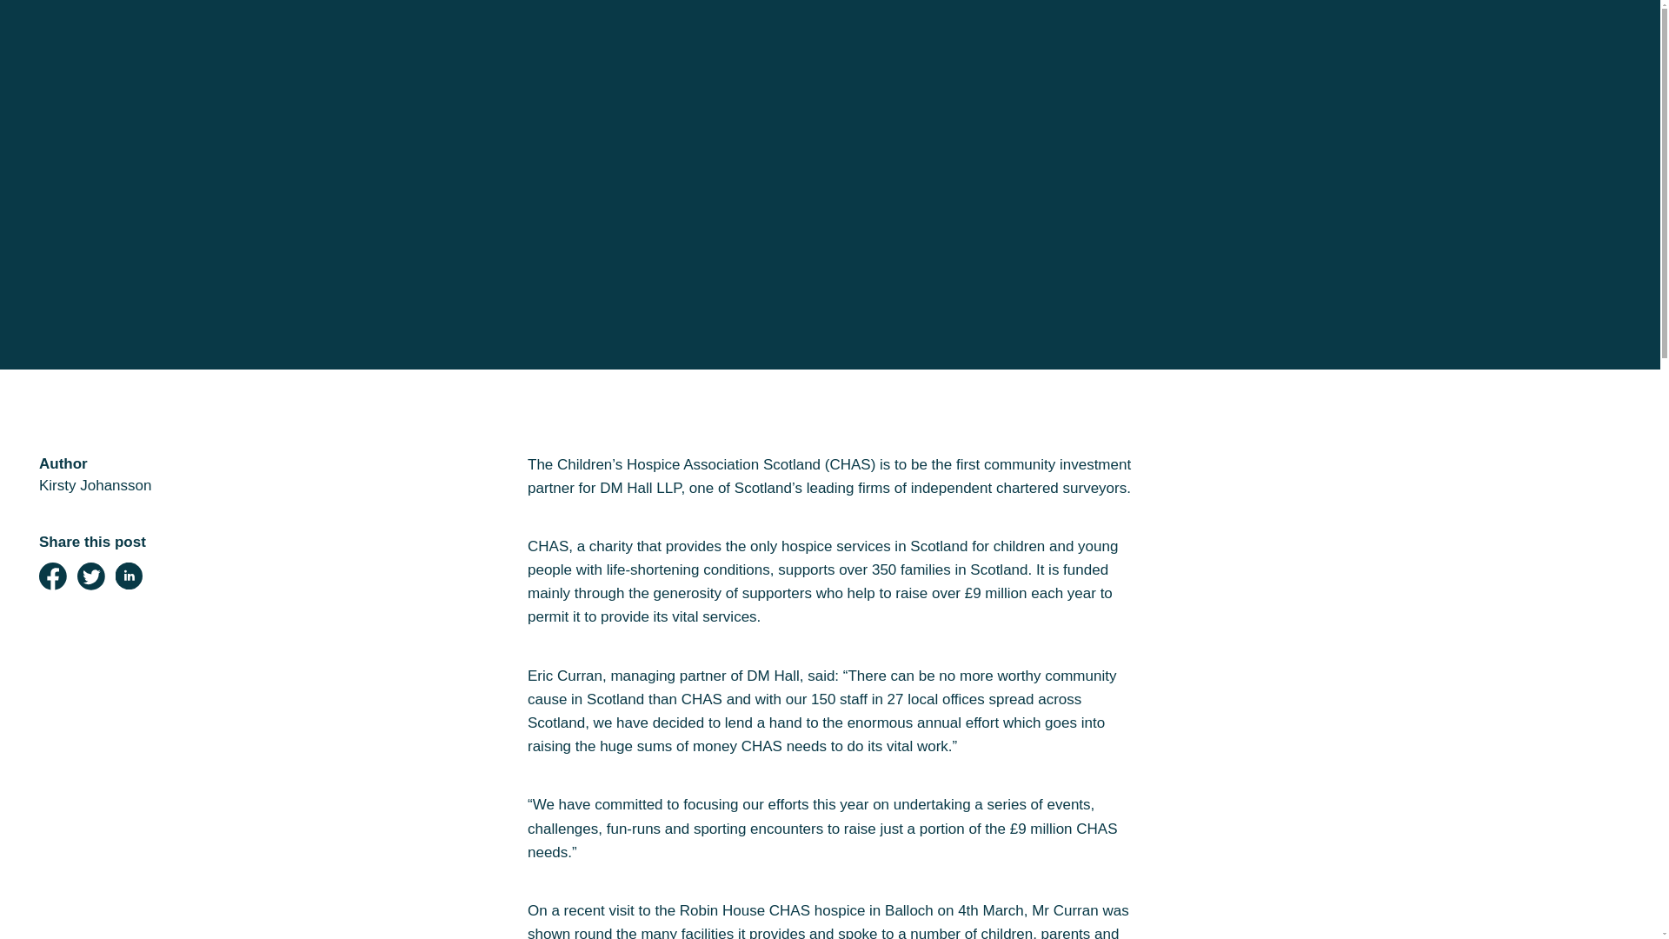 The image size is (1669, 939). Describe the element at coordinates (186, 423) in the screenshot. I see `Property Management` at that location.